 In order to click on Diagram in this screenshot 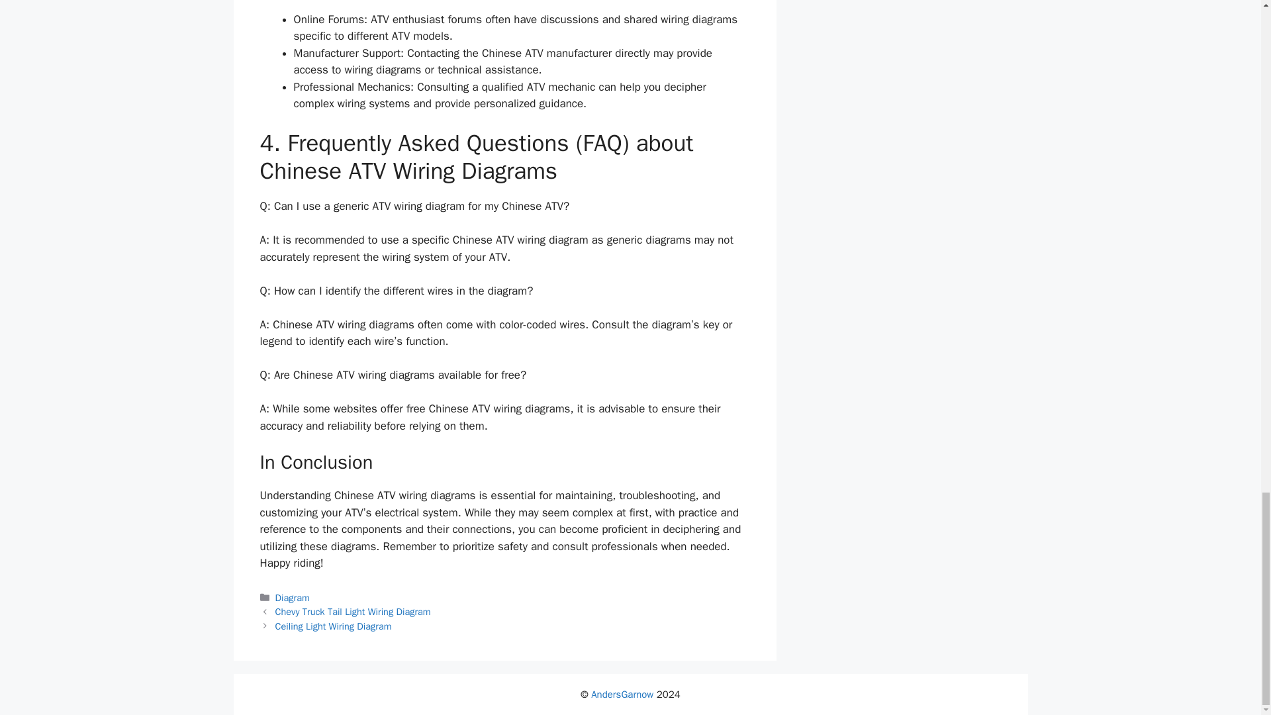, I will do `click(293, 597)`.